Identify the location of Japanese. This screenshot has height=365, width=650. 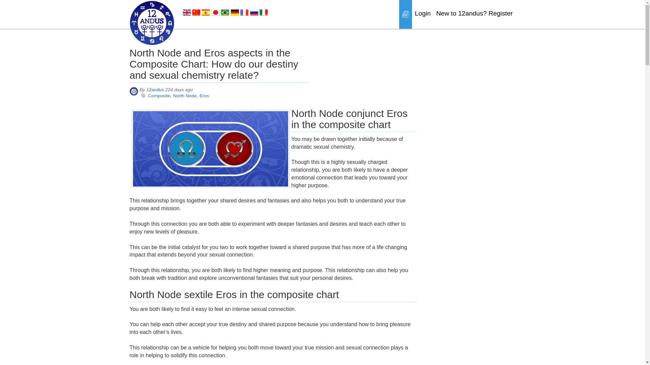
(216, 12).